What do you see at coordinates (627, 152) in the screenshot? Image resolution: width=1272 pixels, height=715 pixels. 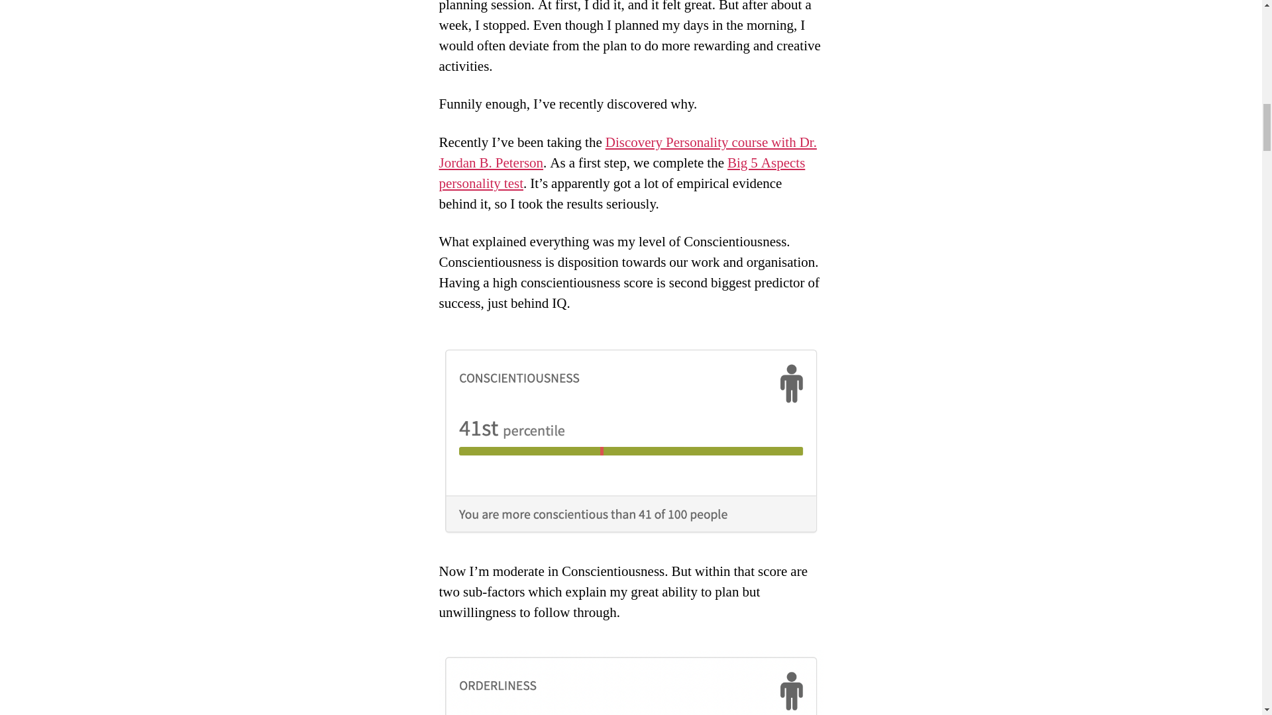 I see `Discovery Personality course with Dr. Jordan B. Peterson` at bounding box center [627, 152].